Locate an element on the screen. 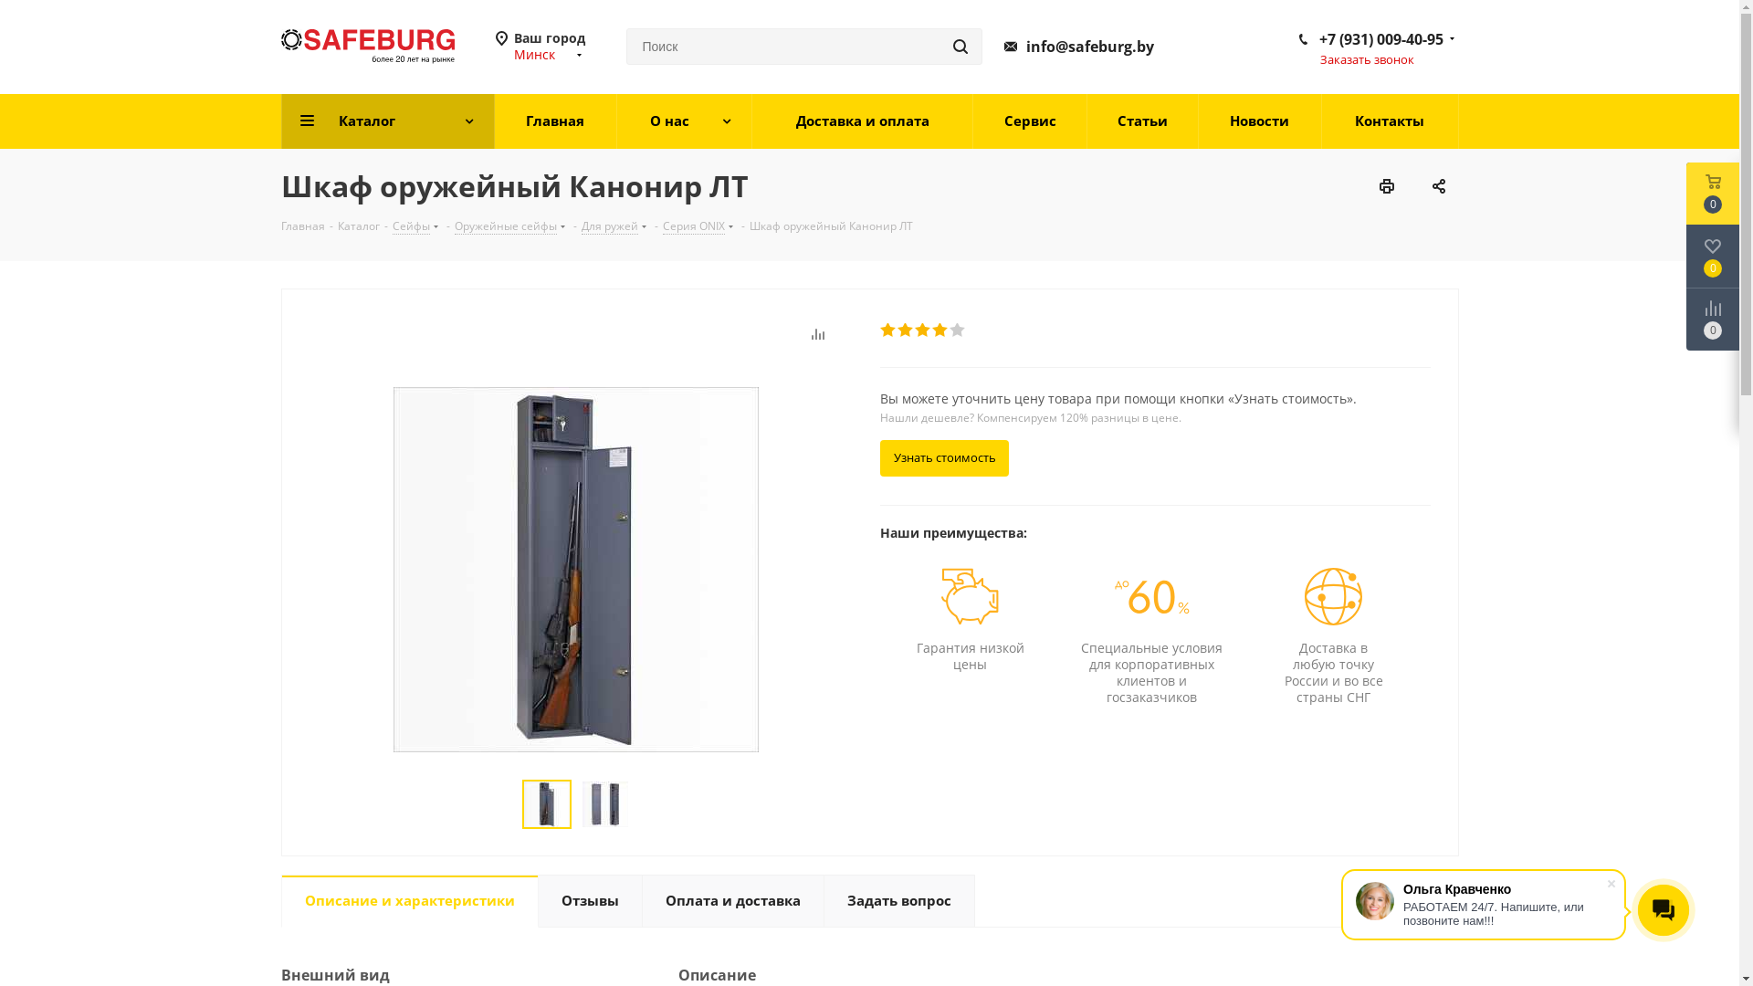 The image size is (1753, 986). 5 is located at coordinates (959, 330).